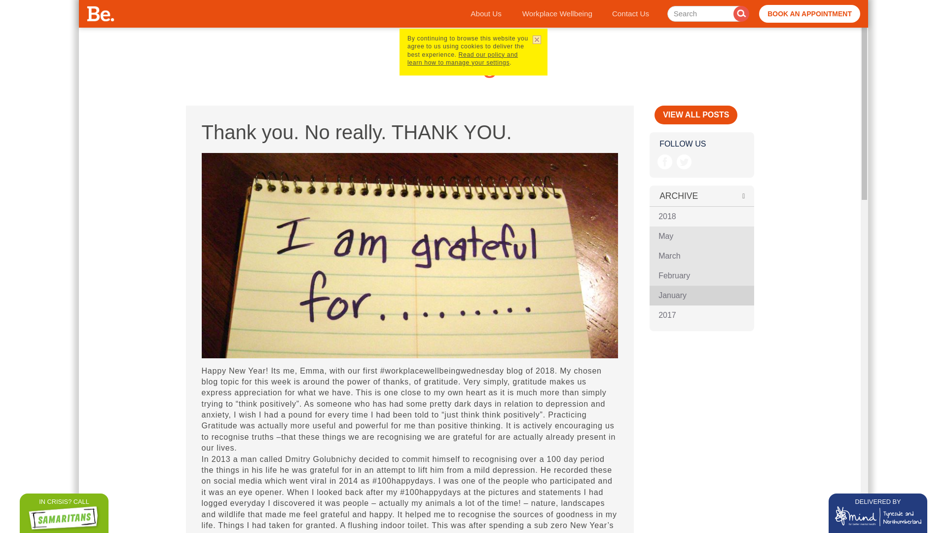 The image size is (947, 533). What do you see at coordinates (701, 236) in the screenshot?
I see `May` at bounding box center [701, 236].